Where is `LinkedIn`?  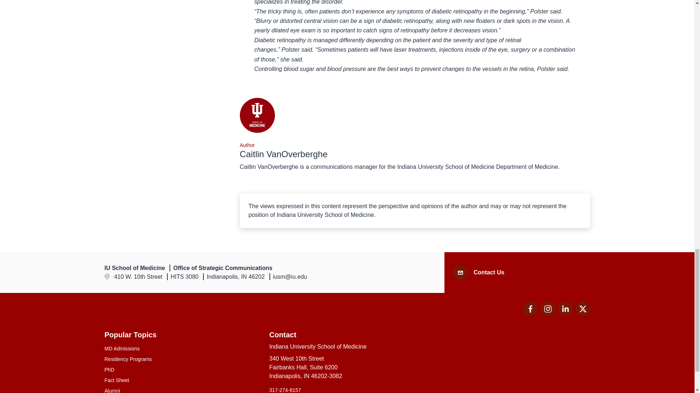
LinkedIn is located at coordinates (548, 314).